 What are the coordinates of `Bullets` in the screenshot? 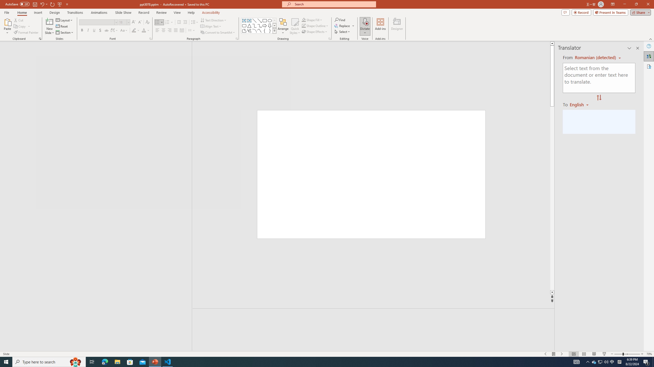 It's located at (159, 22).